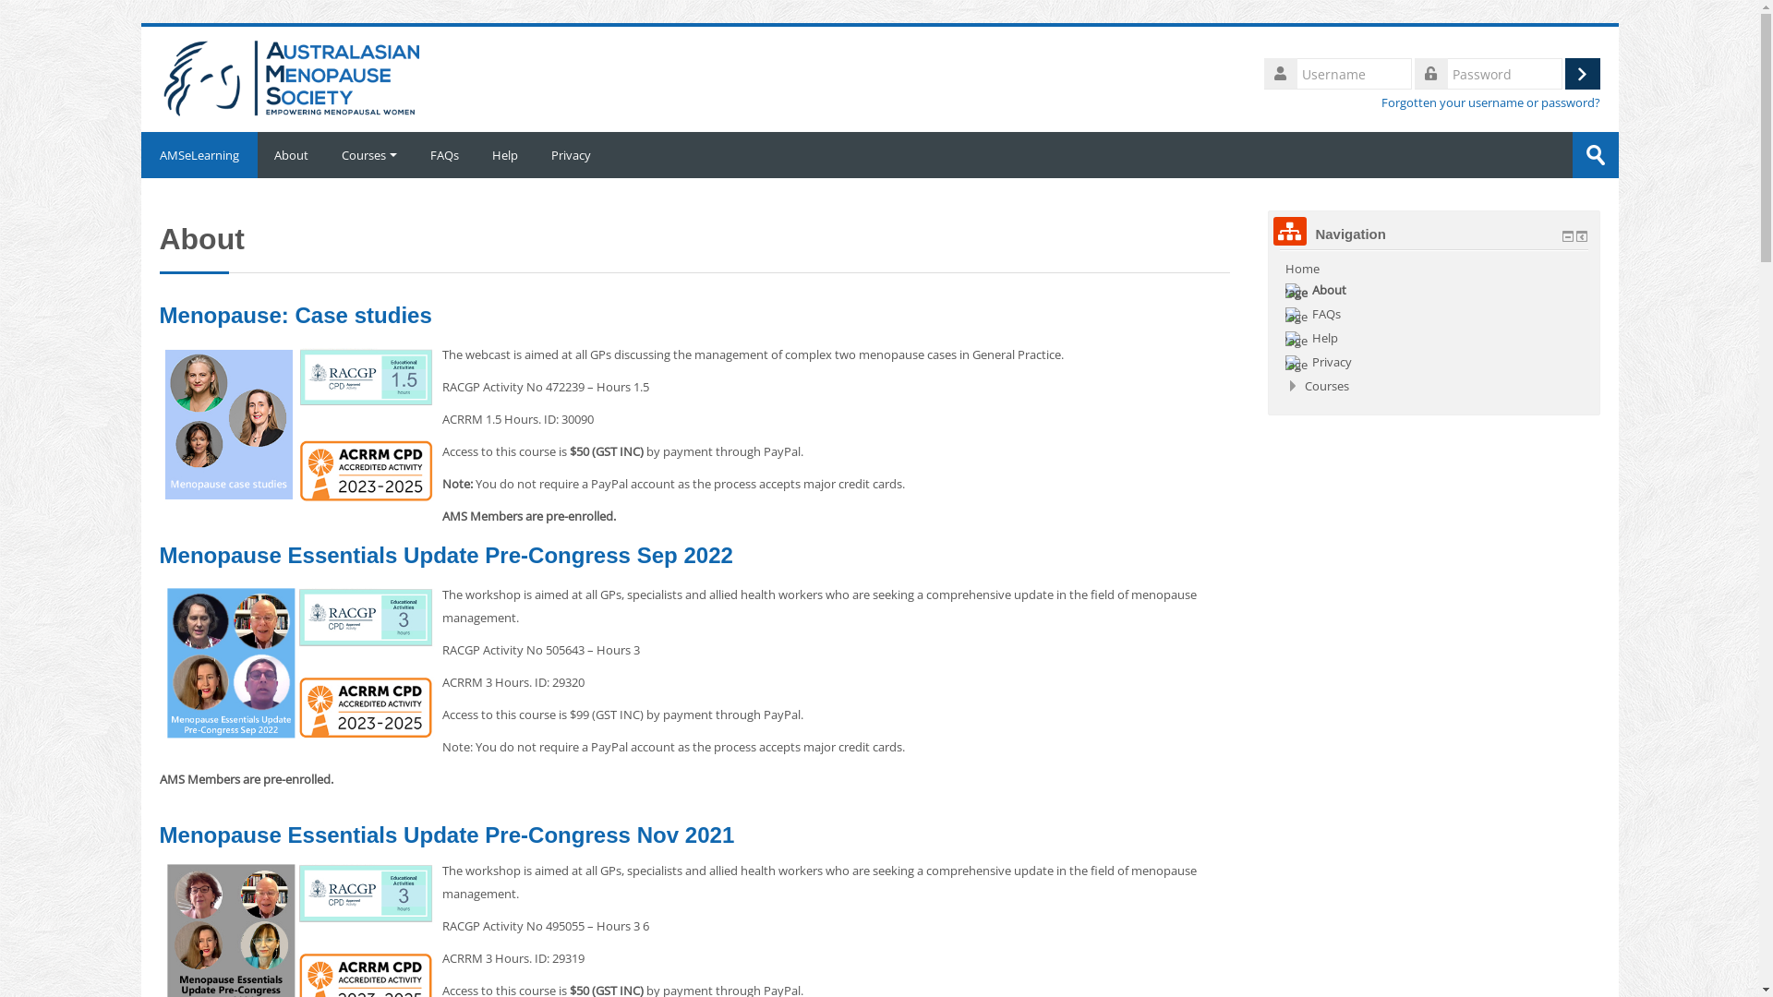 The image size is (1773, 997). What do you see at coordinates (1595, 155) in the screenshot?
I see `Submit` at bounding box center [1595, 155].